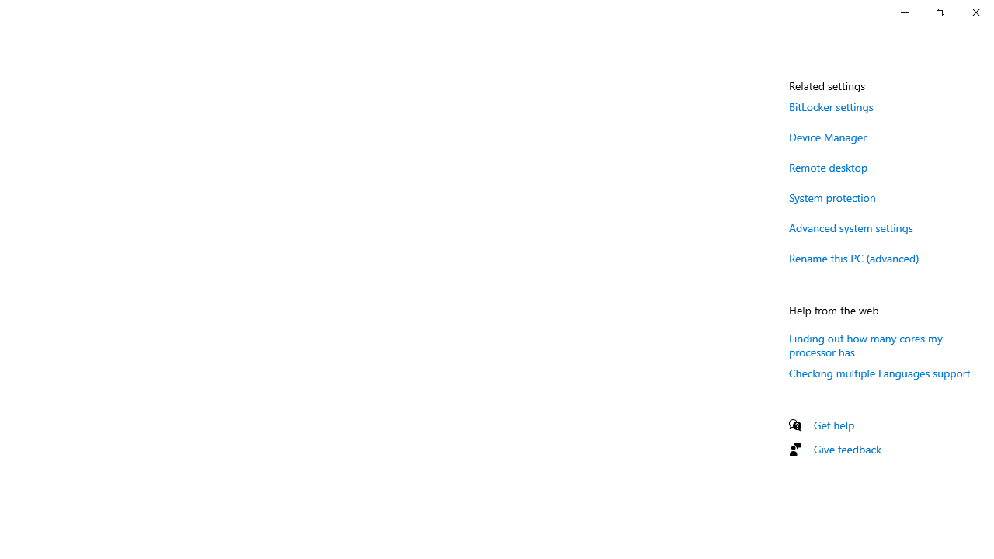  I want to click on Close Settings, so click(975, 12).